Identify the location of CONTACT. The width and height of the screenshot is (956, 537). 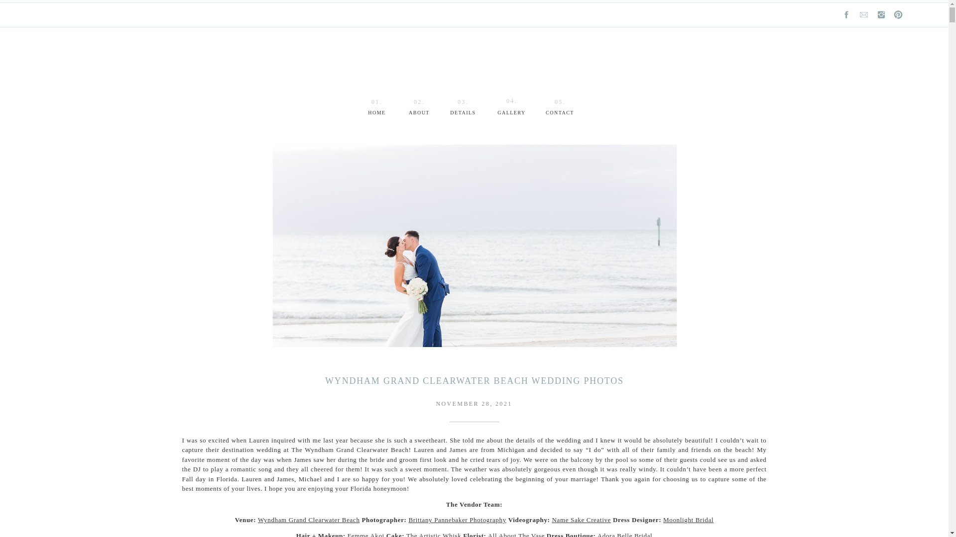
(560, 113).